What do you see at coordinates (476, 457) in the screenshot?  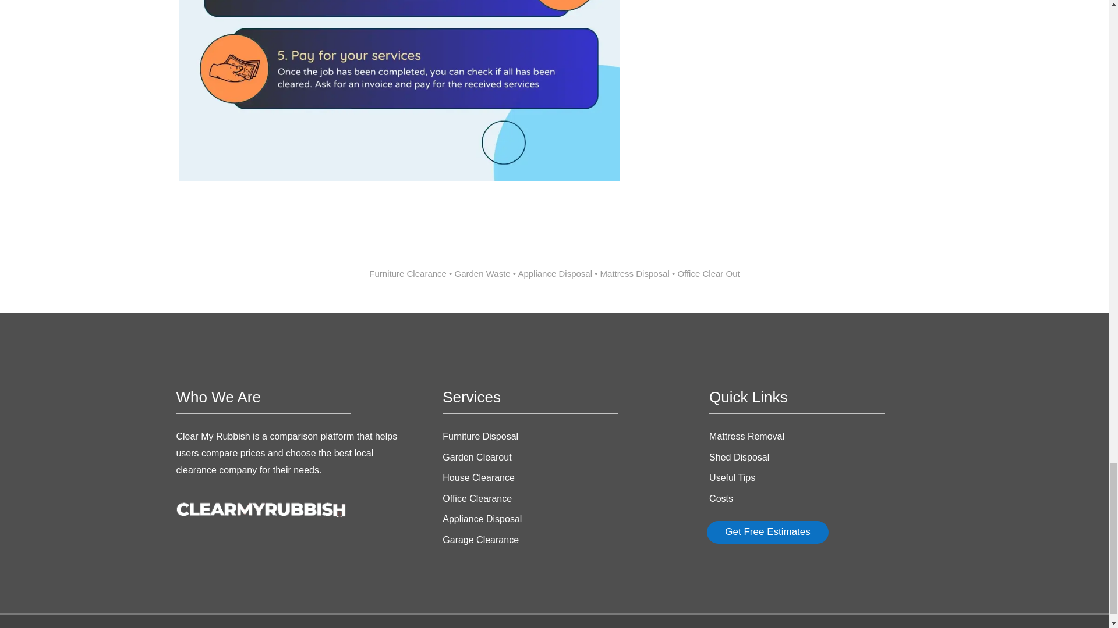 I see `Garden Clearout` at bounding box center [476, 457].